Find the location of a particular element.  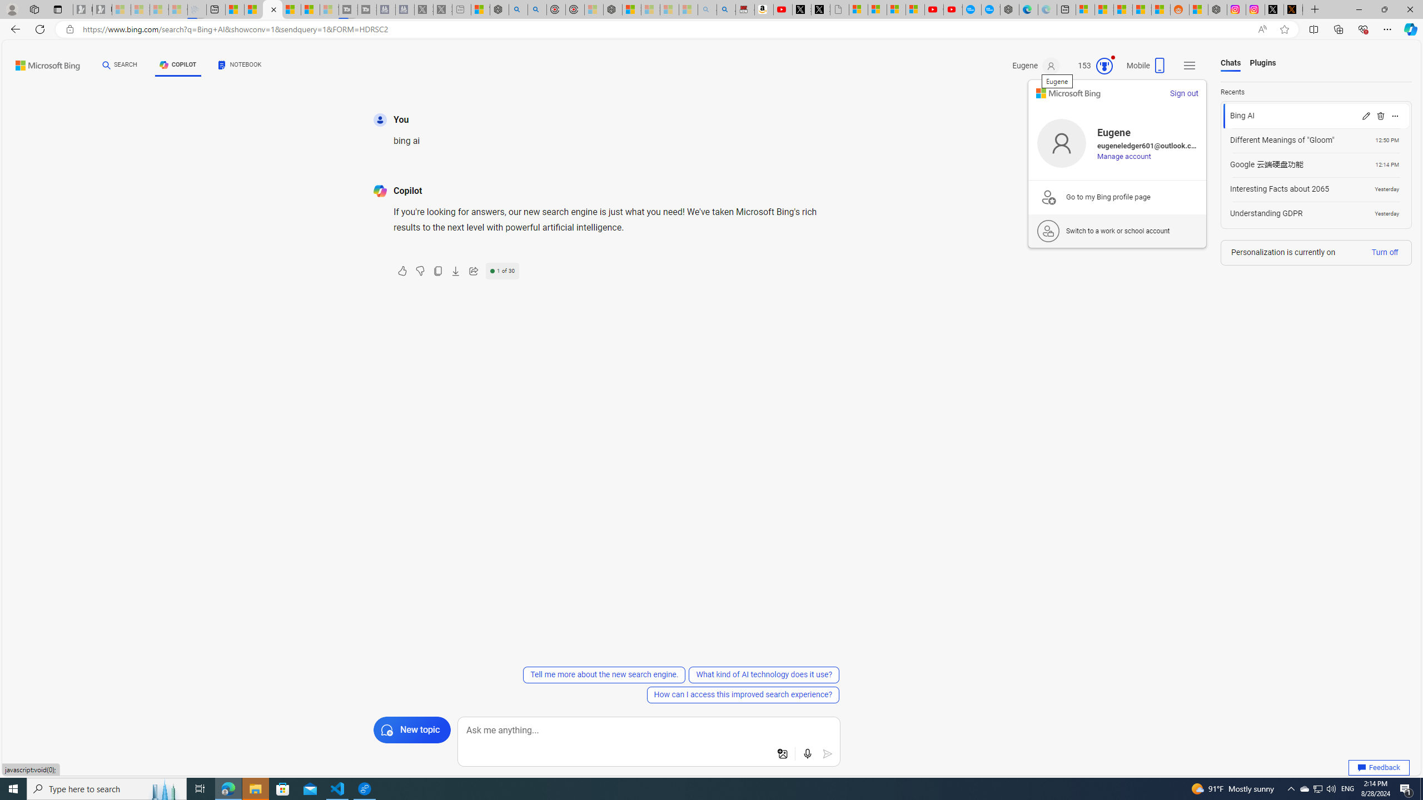

Tab actions menu is located at coordinates (58, 9).